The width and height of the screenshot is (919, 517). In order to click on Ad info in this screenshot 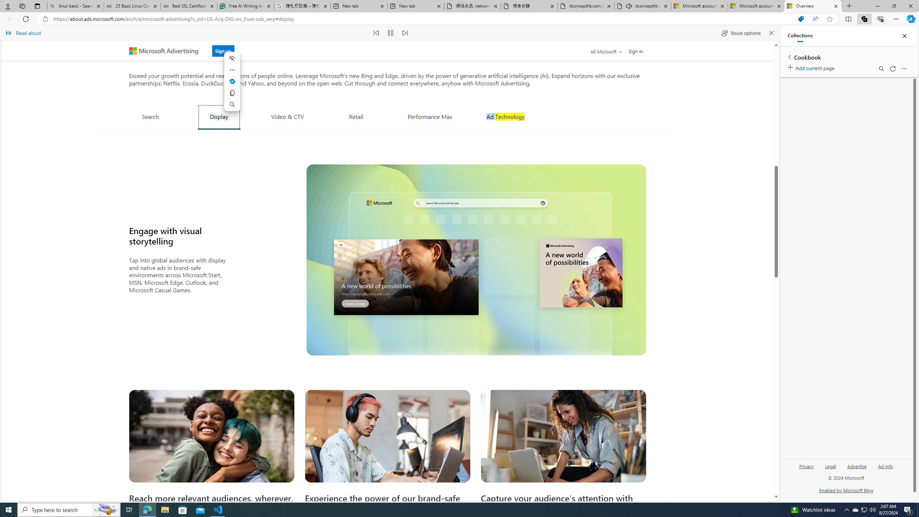, I will do `click(885, 469)`.